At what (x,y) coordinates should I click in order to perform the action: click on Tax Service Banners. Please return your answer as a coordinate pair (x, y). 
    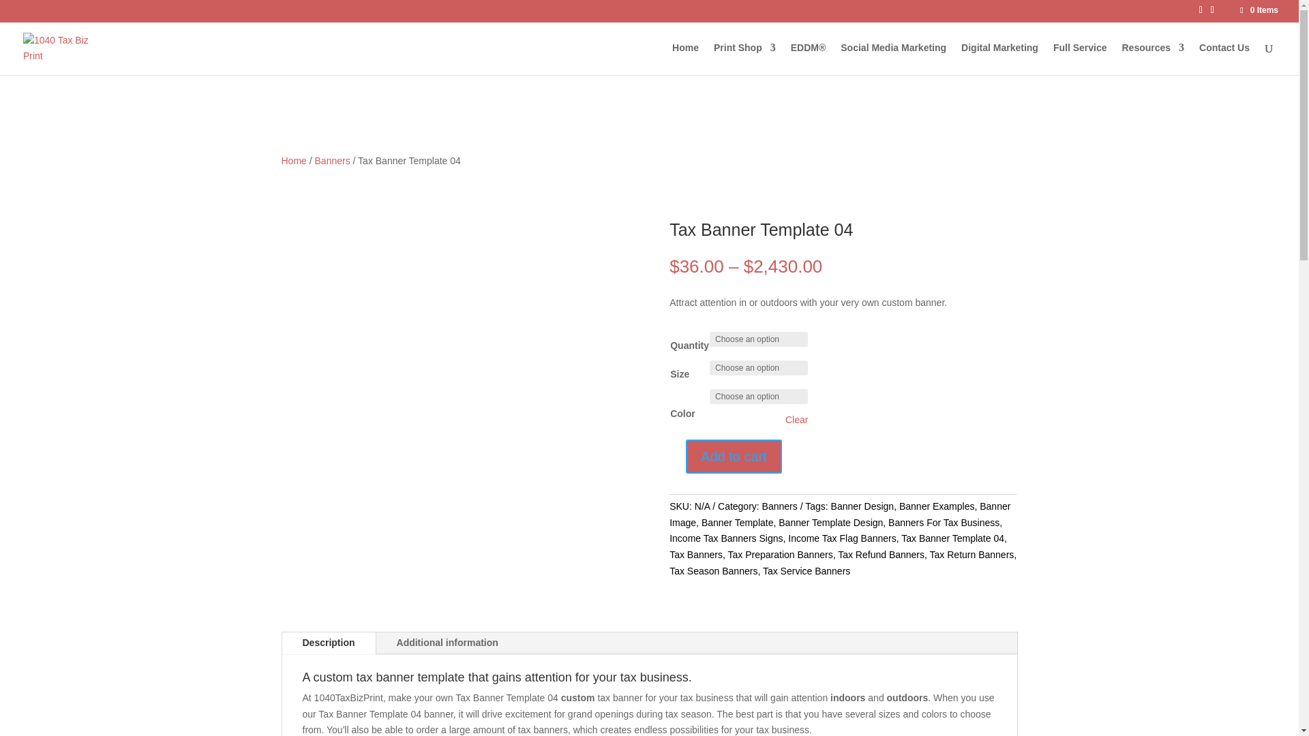
    Looking at the image, I should click on (807, 571).